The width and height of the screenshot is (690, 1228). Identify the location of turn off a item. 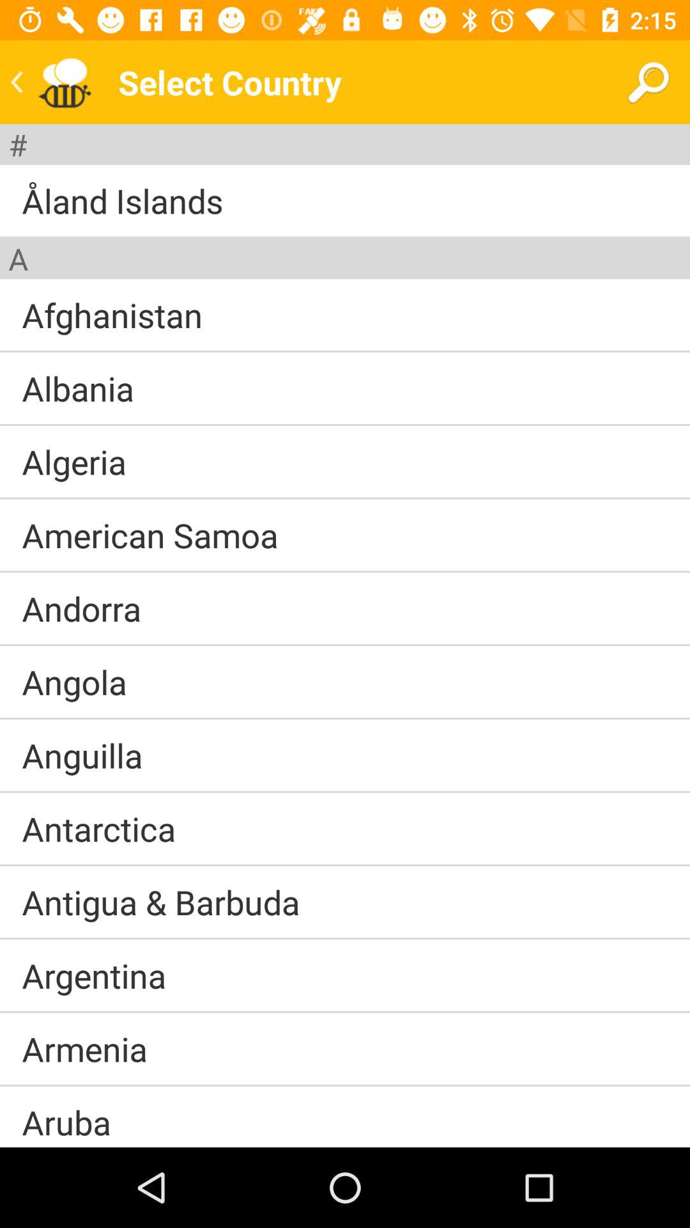
(18, 258).